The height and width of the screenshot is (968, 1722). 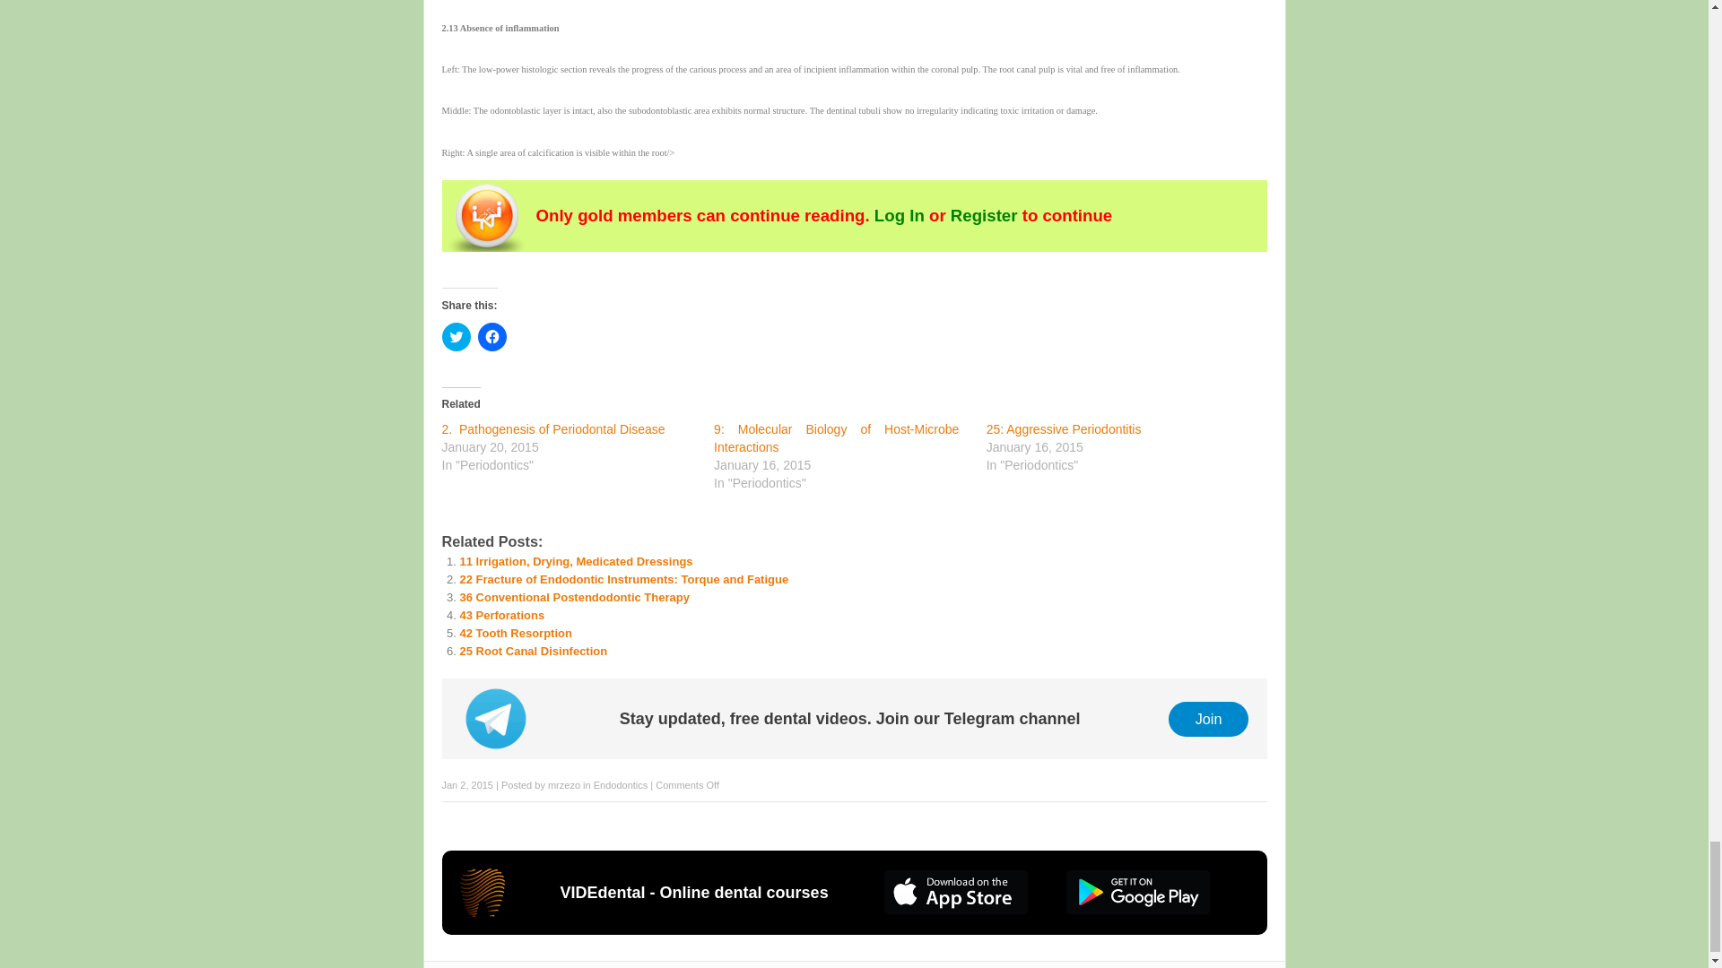 I want to click on 36 Conventional Postendodontic Therapy, so click(x=574, y=597).